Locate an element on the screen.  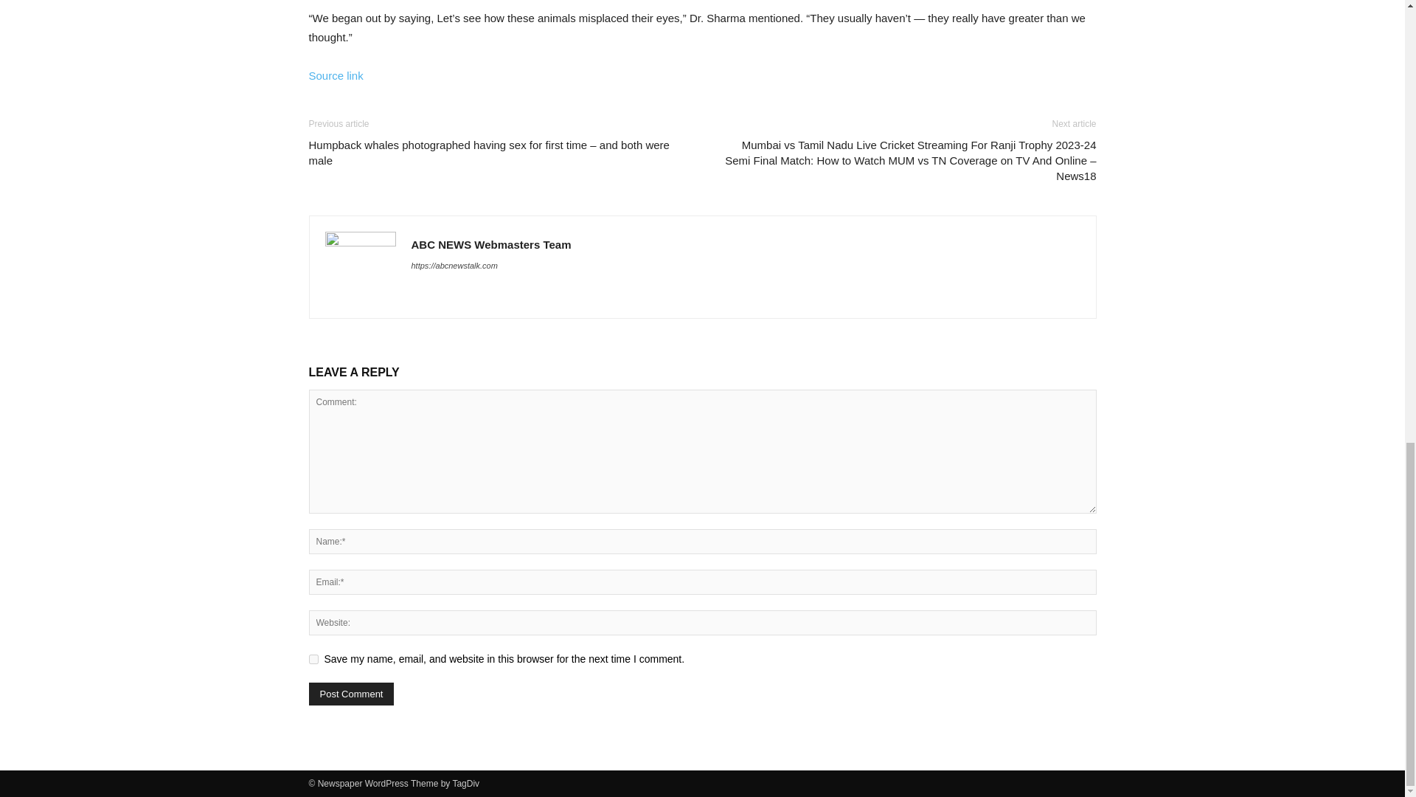
Source link is located at coordinates (335, 75).